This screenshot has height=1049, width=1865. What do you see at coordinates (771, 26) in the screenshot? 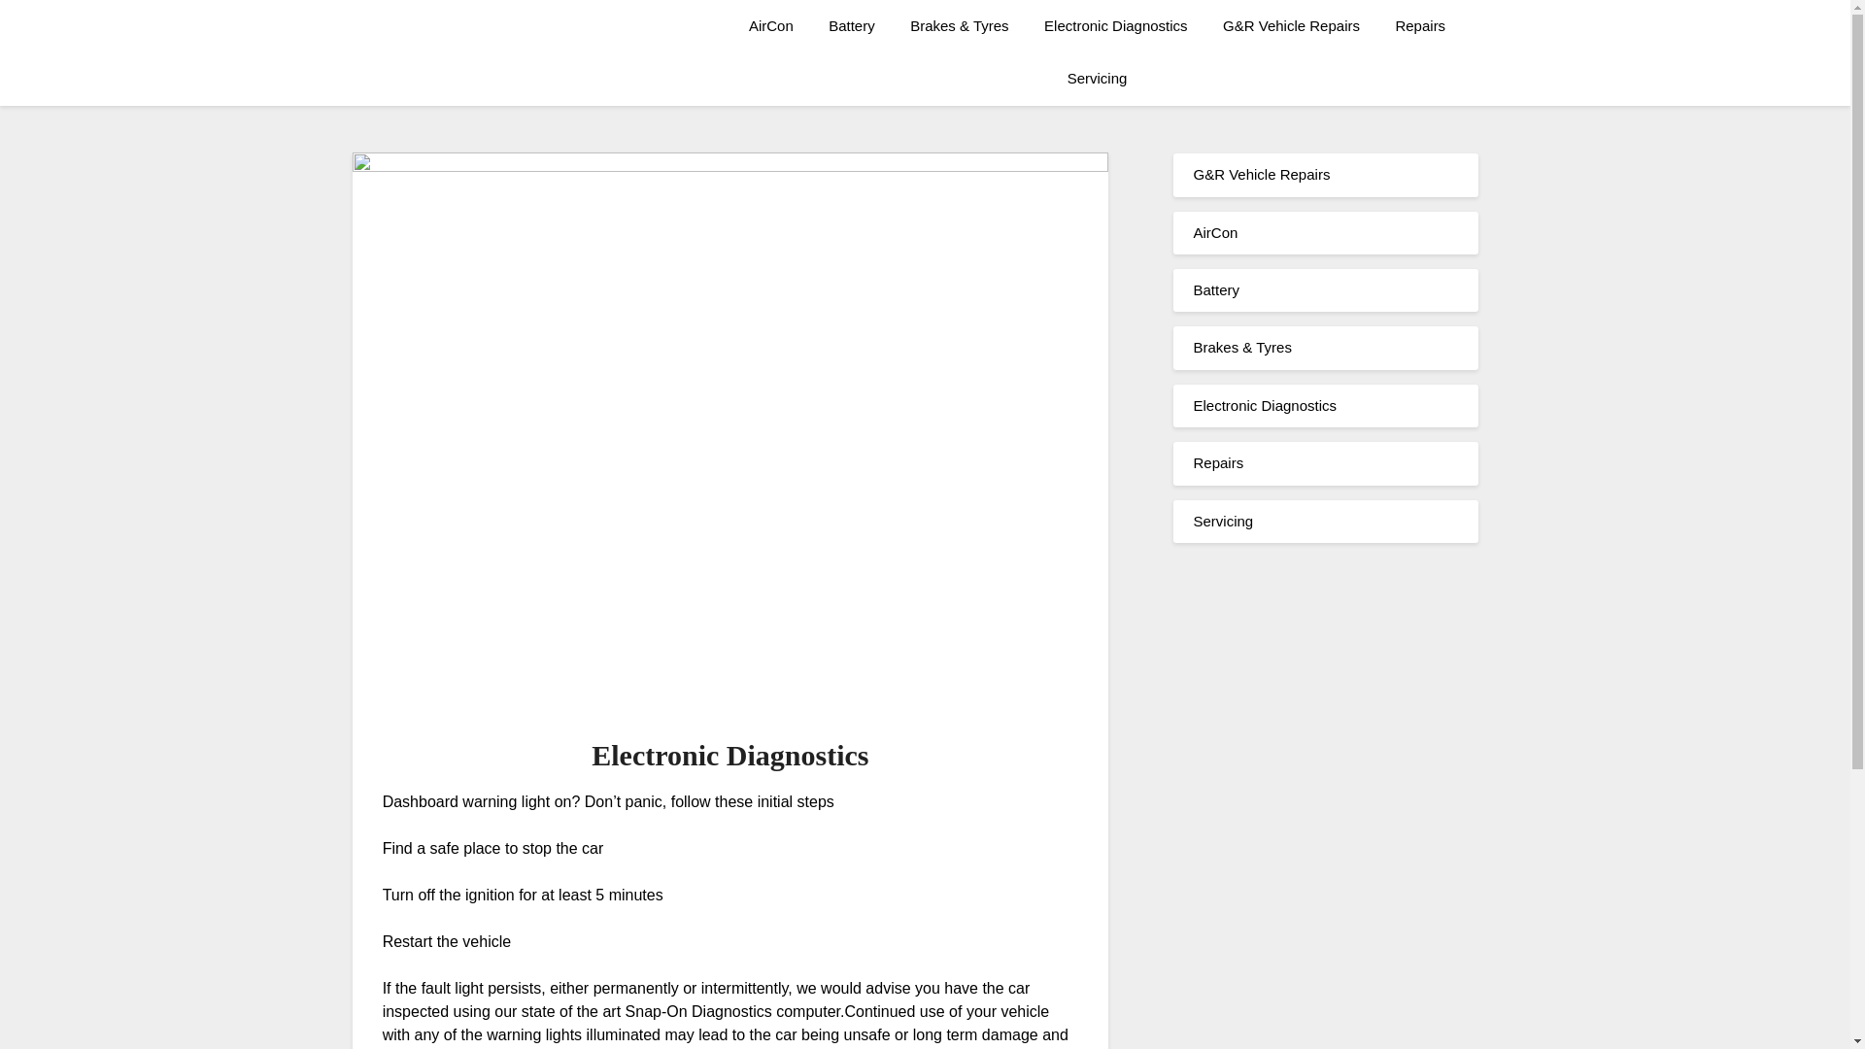
I see `AirCon` at bounding box center [771, 26].